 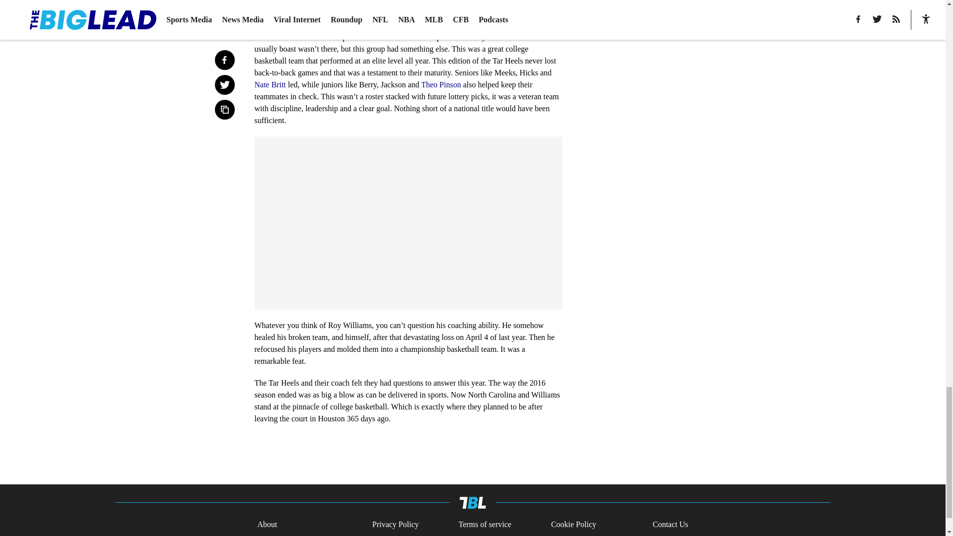 I want to click on Privacy Policy, so click(x=396, y=524).